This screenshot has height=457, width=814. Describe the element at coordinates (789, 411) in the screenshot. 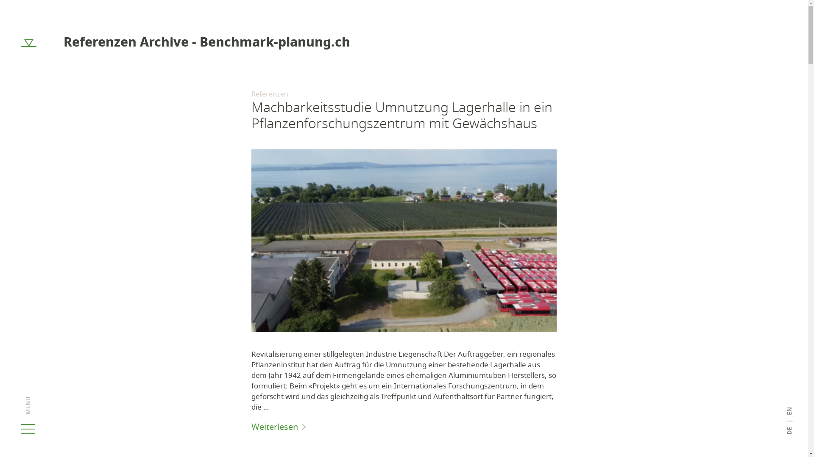

I see `EN` at that location.